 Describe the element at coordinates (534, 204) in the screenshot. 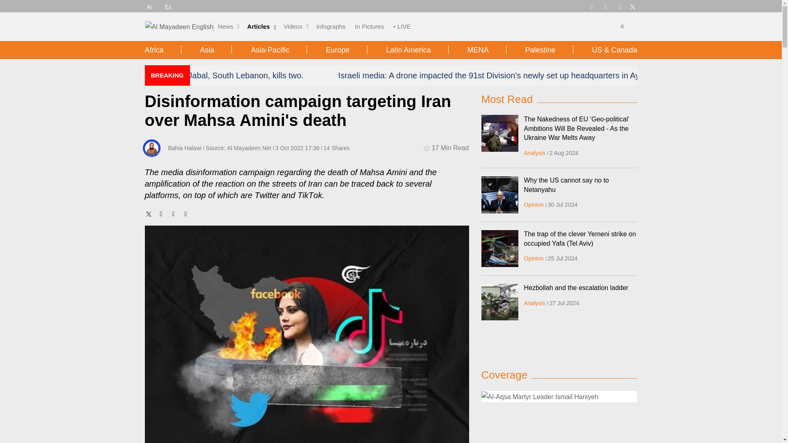

I see `Opinion` at that location.